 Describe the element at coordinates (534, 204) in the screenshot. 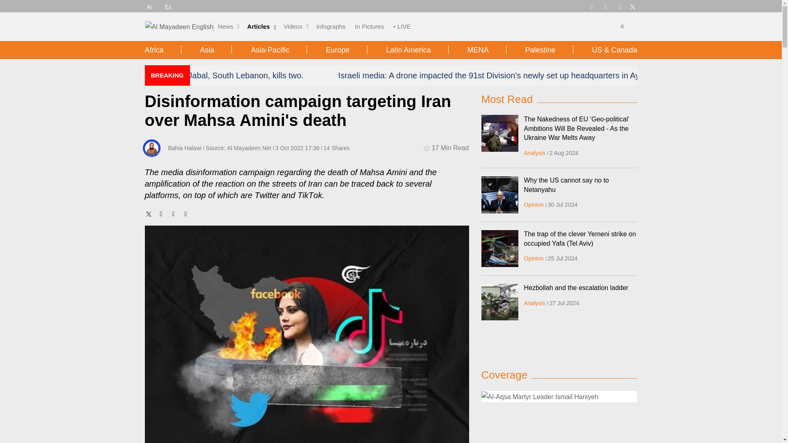

I see `Opinion` at that location.